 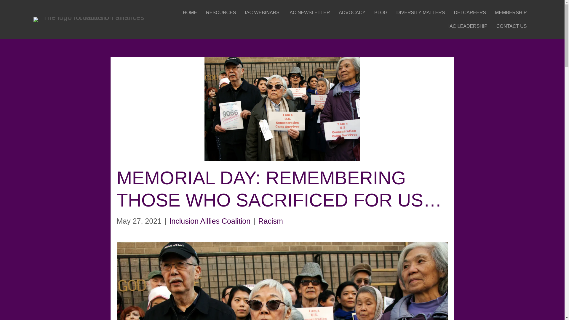 I want to click on MEMBERSHIP, so click(x=511, y=12).